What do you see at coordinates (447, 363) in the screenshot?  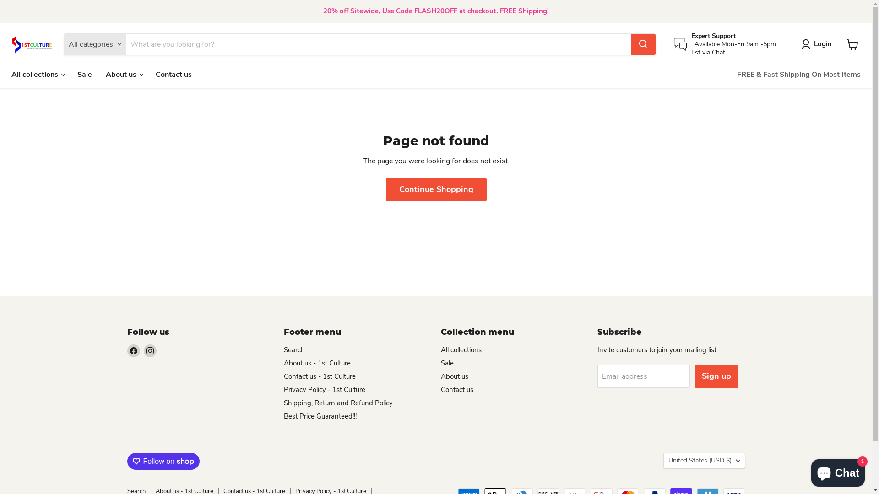 I see `Sale` at bounding box center [447, 363].